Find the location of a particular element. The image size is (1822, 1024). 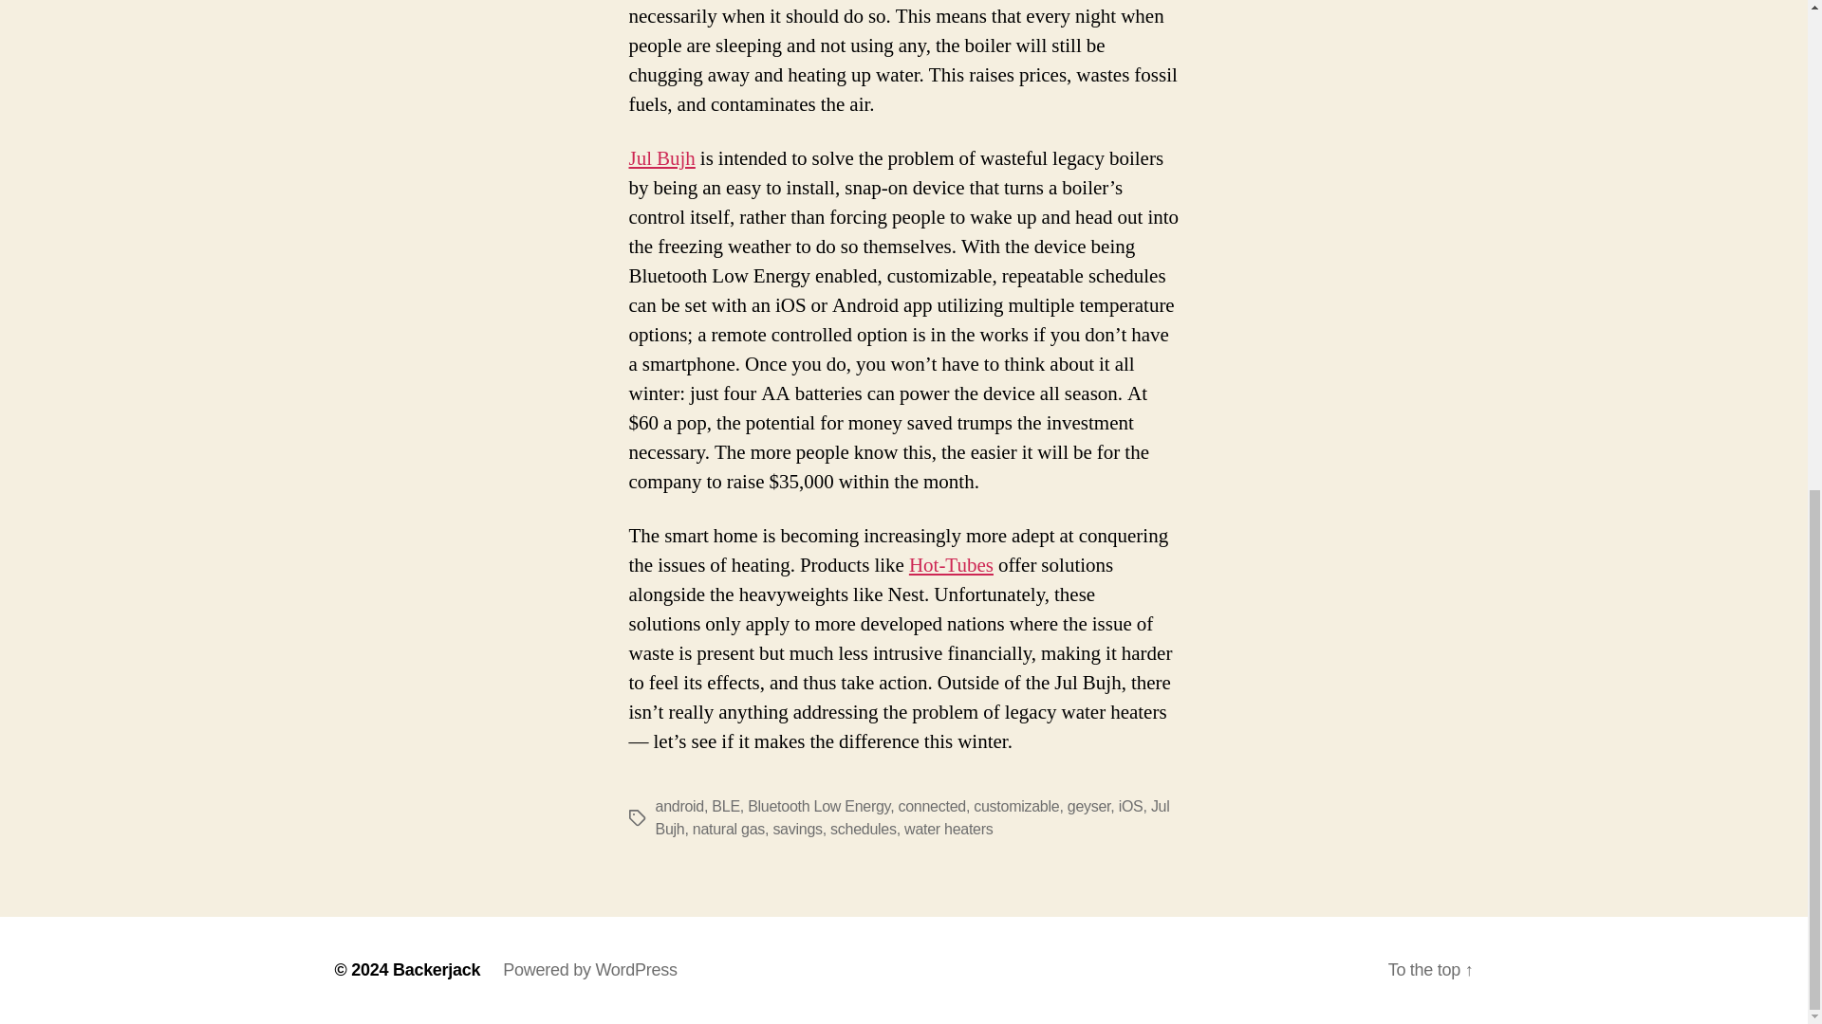

android is located at coordinates (679, 806).